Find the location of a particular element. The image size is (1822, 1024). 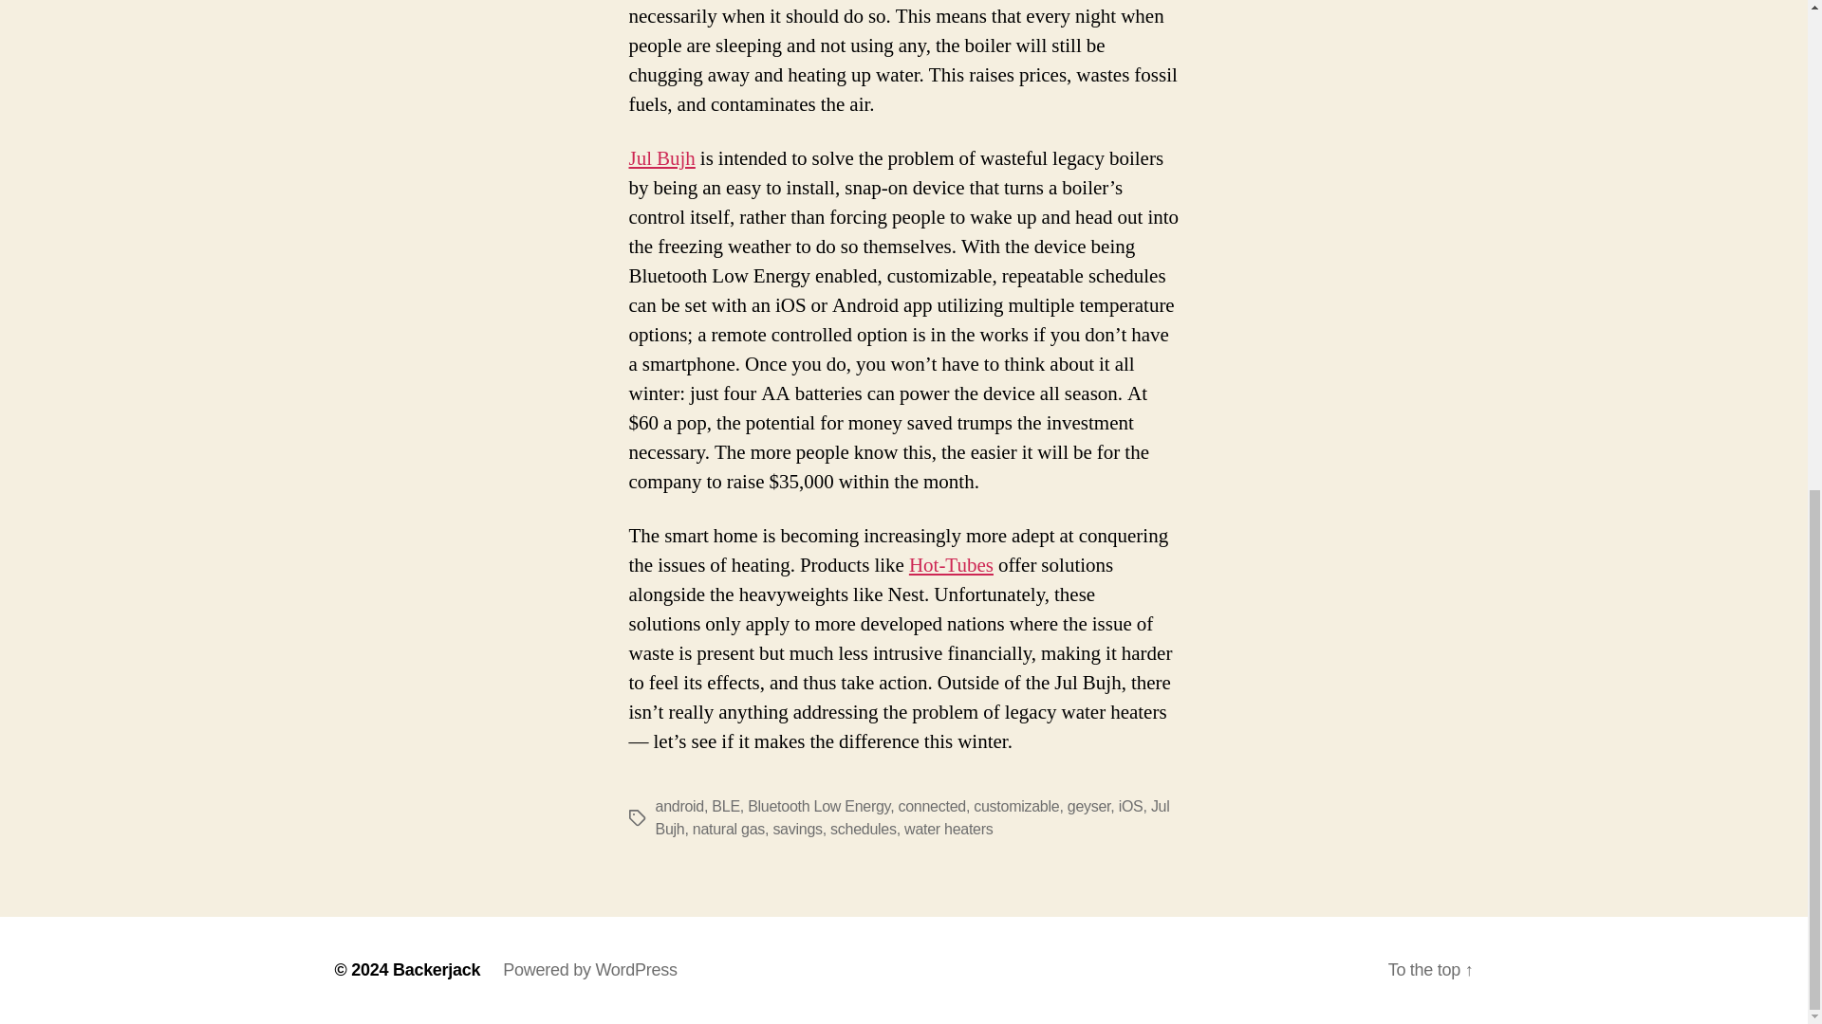

android is located at coordinates (679, 806).